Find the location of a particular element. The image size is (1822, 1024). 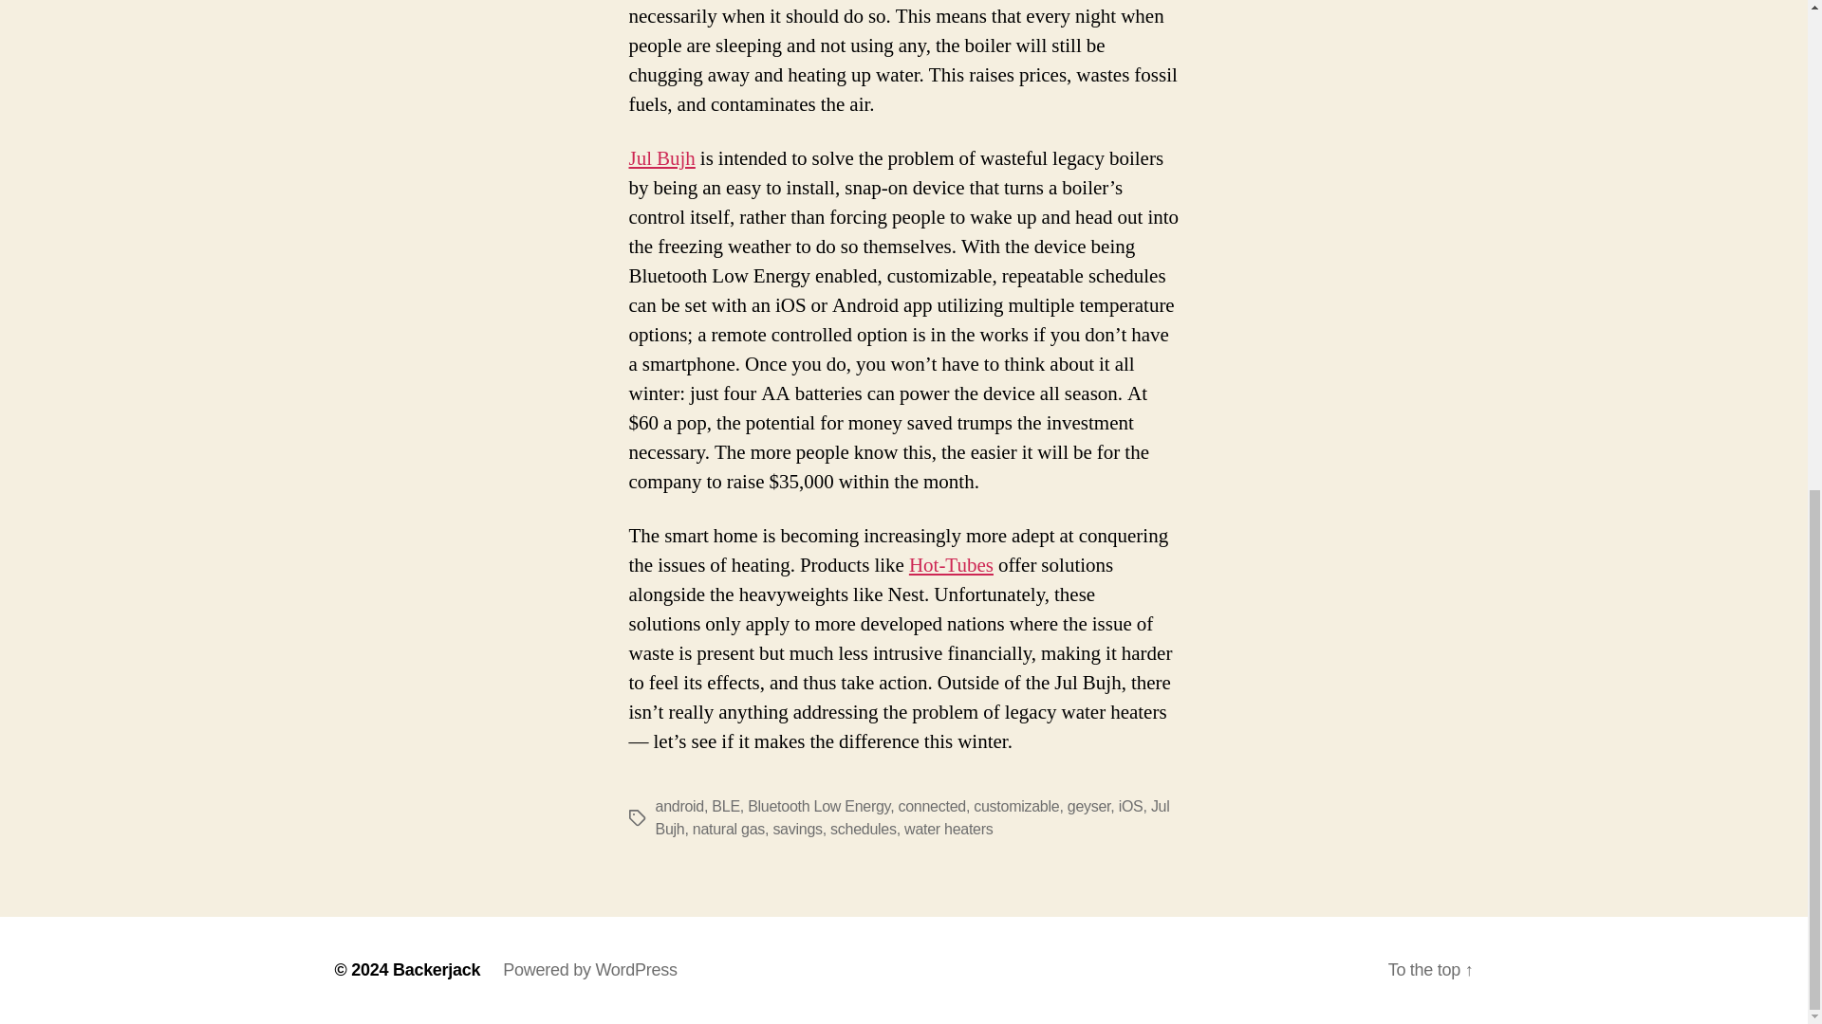

android is located at coordinates (679, 806).